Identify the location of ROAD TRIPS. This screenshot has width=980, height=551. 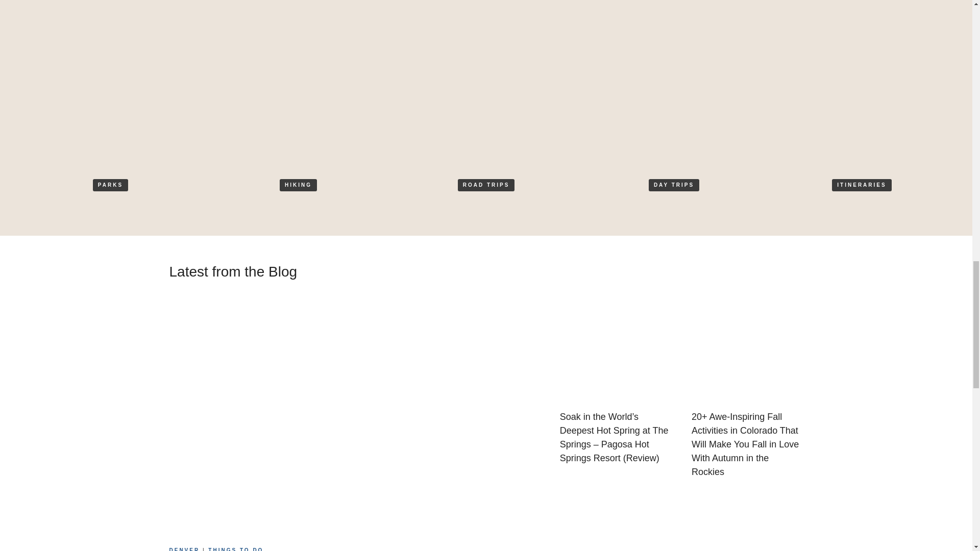
(486, 185).